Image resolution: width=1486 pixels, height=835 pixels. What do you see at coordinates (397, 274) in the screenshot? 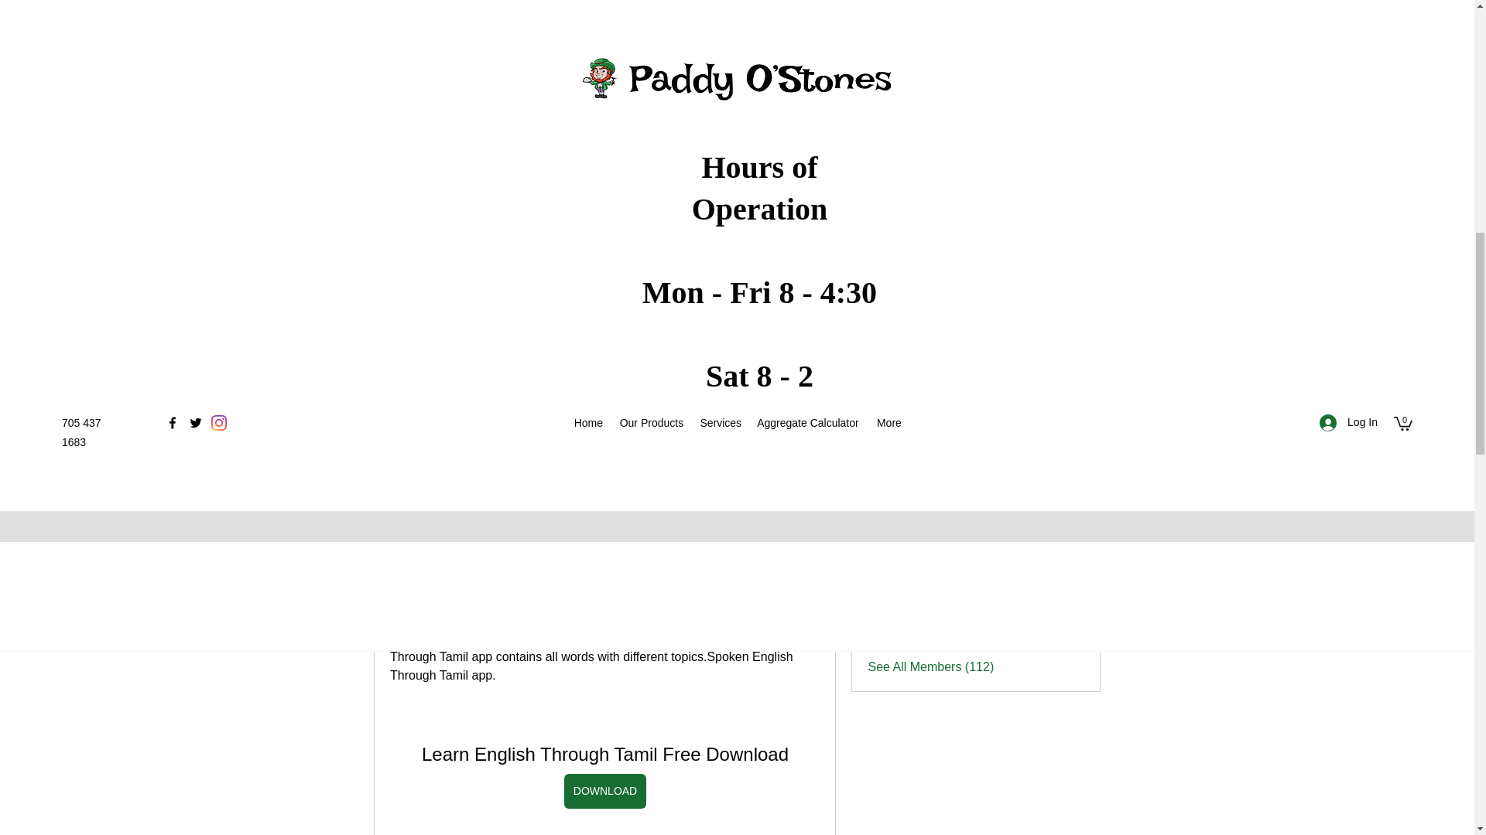
I see `Back` at bounding box center [397, 274].